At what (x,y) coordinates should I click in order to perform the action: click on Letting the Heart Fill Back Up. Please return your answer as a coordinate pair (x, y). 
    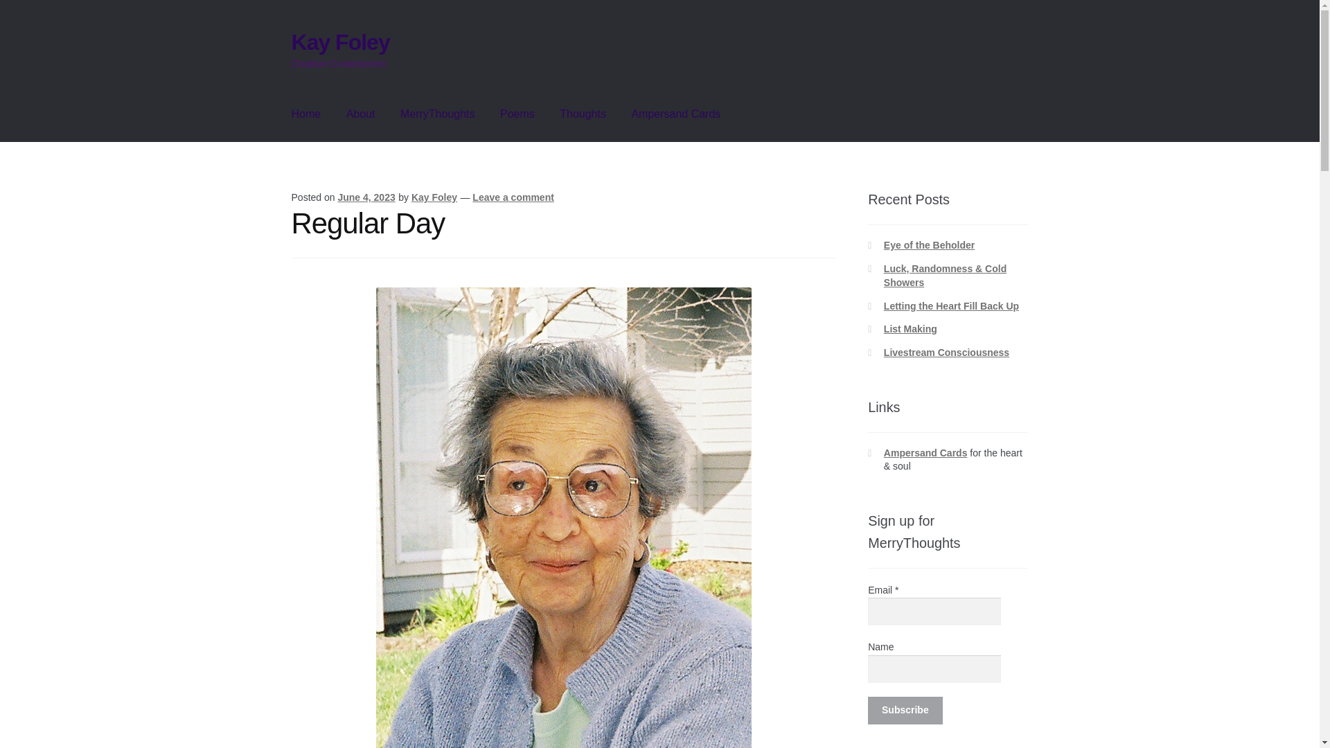
    Looking at the image, I should click on (951, 306).